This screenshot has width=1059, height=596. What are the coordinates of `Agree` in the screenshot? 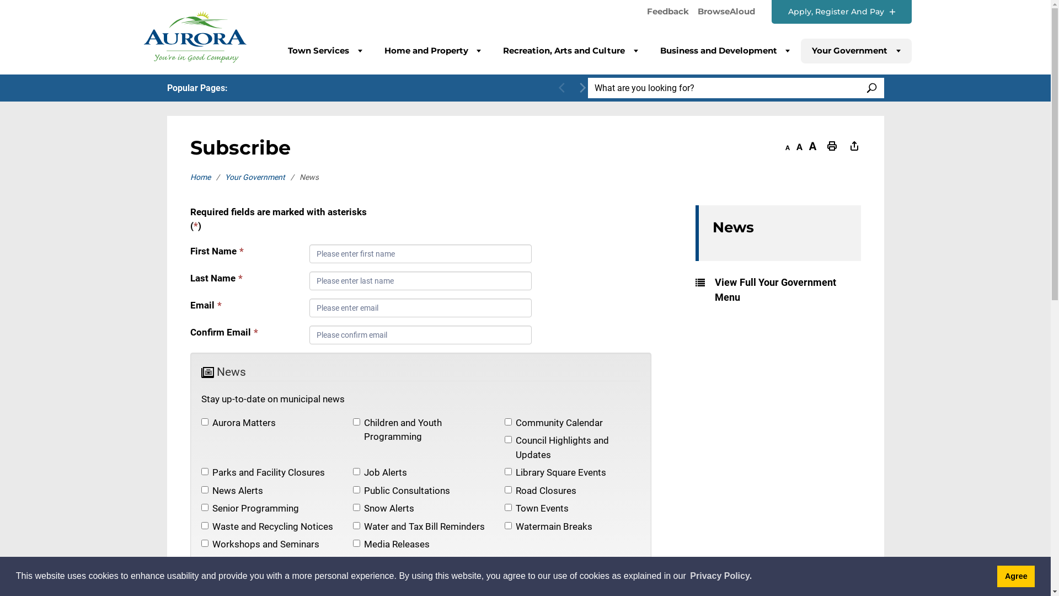 It's located at (1016, 576).